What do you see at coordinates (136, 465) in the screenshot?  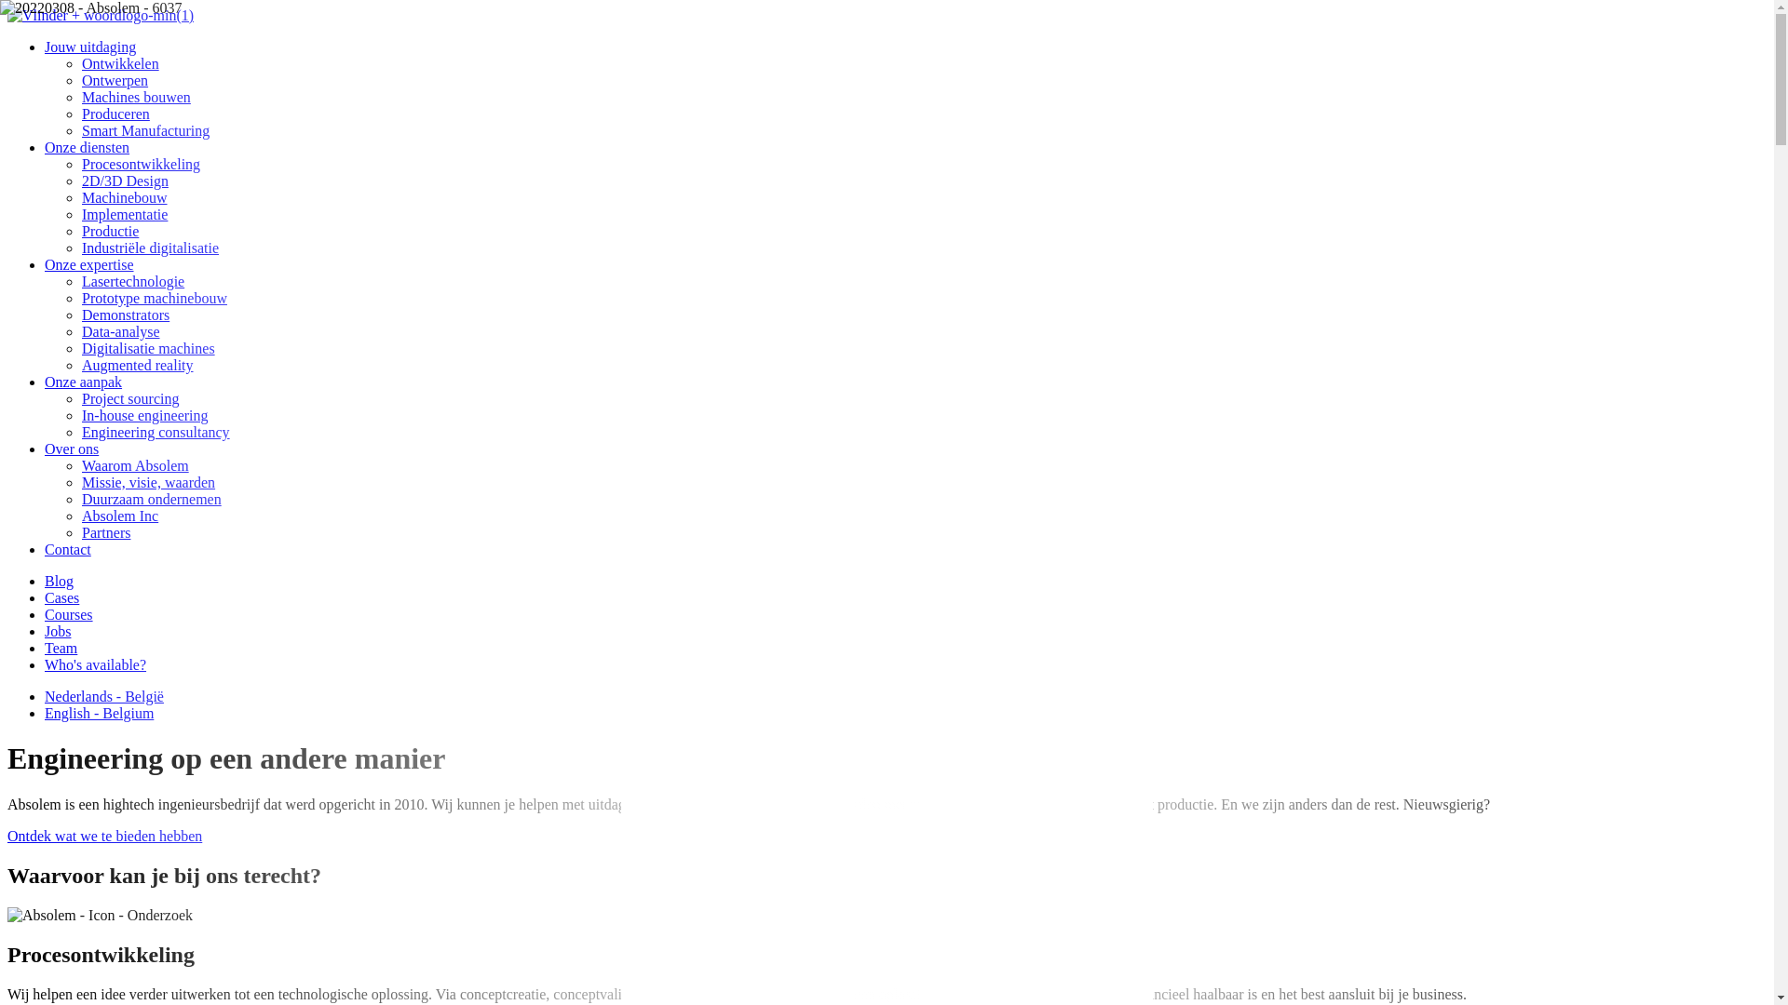 I see `Waarom Absolem` at bounding box center [136, 465].